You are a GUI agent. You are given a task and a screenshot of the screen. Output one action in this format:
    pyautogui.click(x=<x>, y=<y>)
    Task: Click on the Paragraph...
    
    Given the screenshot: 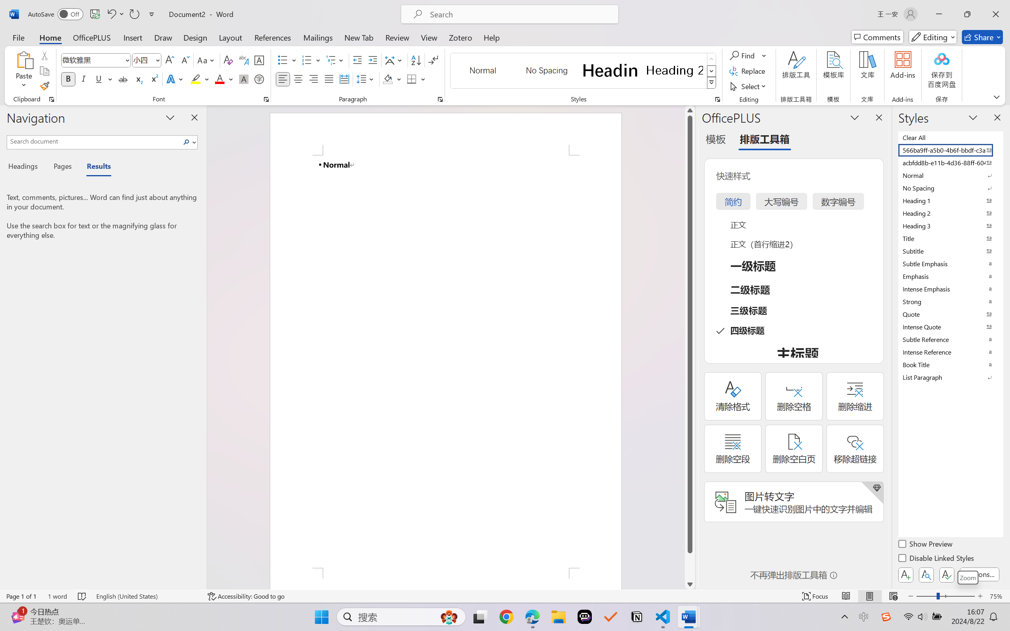 What is the action you would take?
    pyautogui.click(x=440, y=99)
    